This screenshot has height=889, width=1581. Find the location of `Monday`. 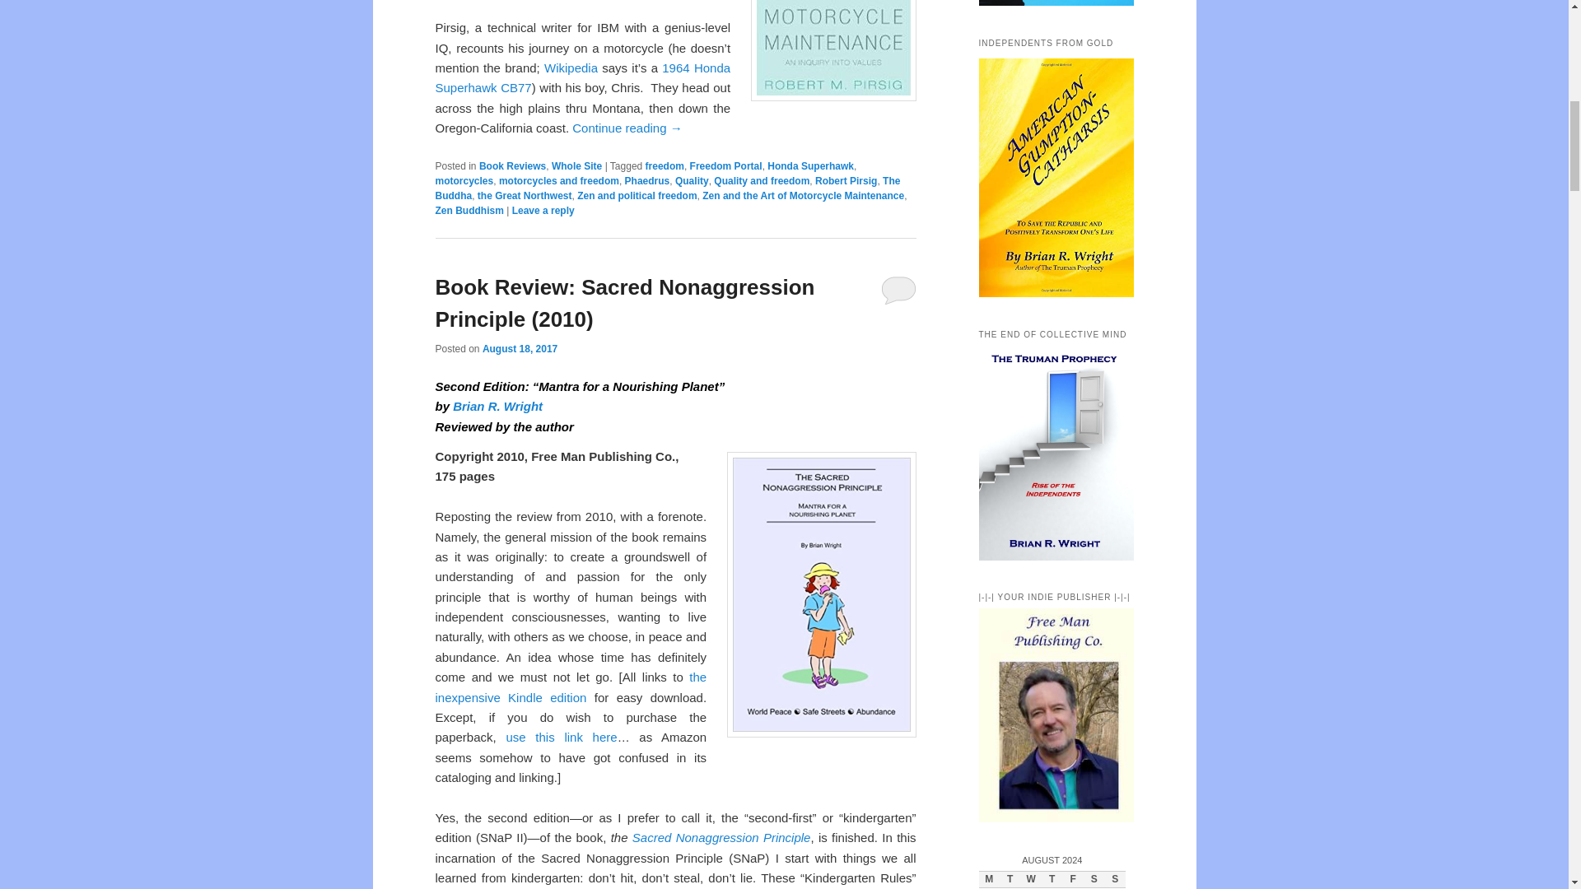

Monday is located at coordinates (988, 880).